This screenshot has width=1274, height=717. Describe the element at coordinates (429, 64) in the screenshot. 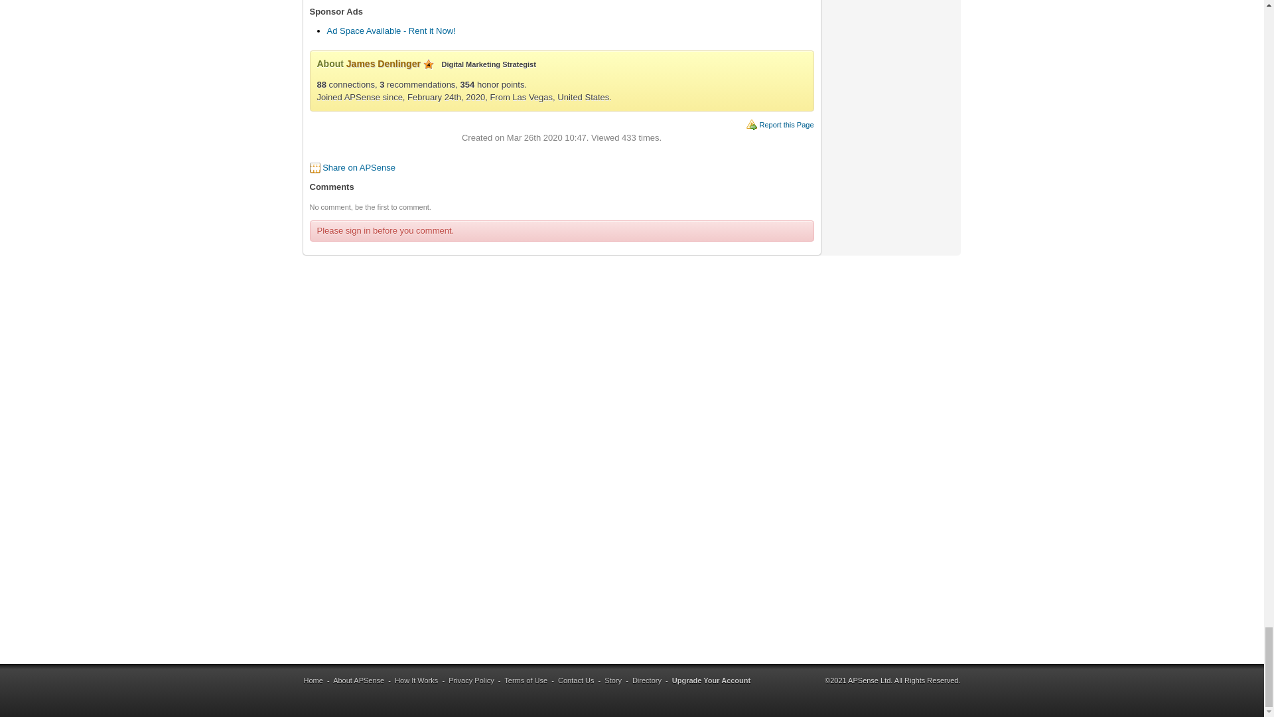

I see `Advanced` at that location.